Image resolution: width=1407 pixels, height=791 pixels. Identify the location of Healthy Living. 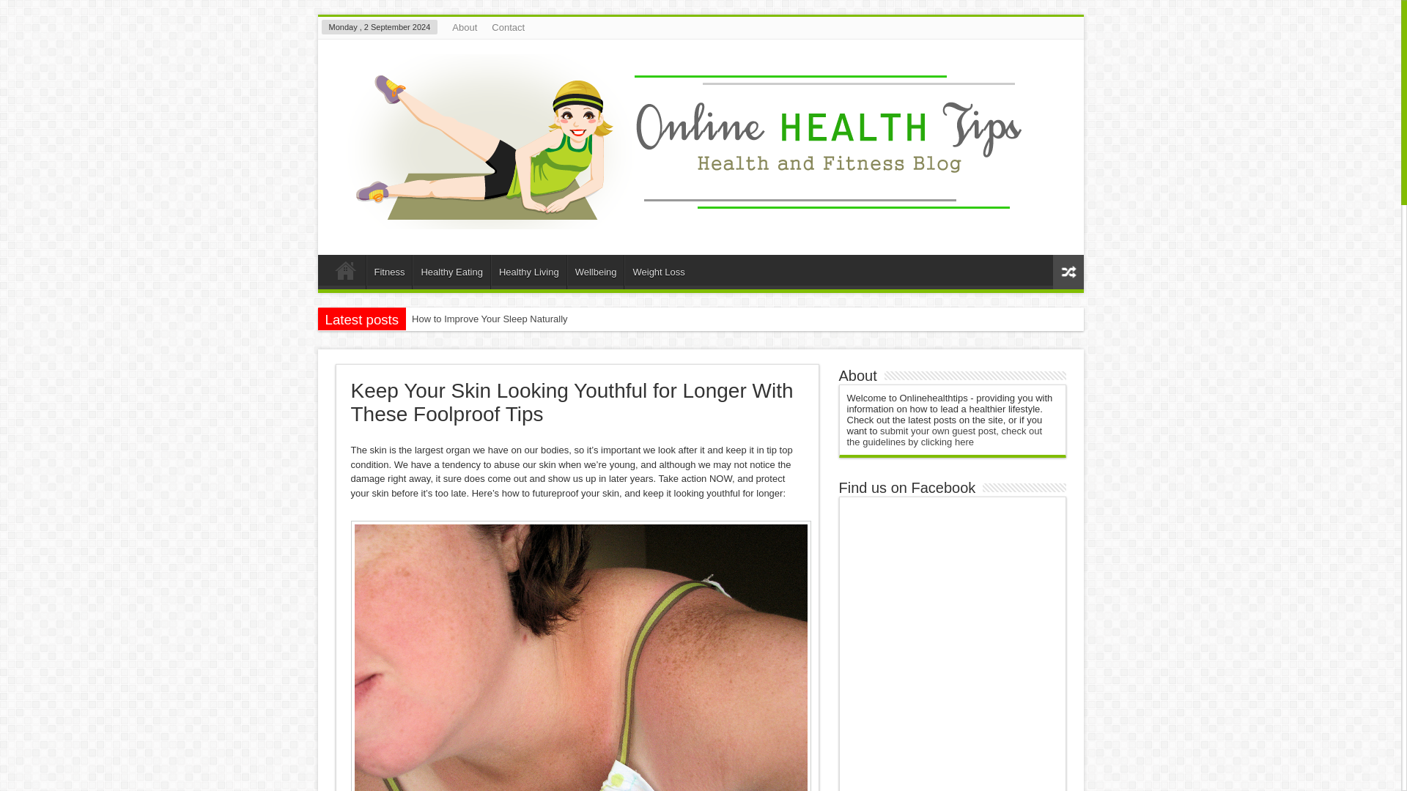
(529, 272).